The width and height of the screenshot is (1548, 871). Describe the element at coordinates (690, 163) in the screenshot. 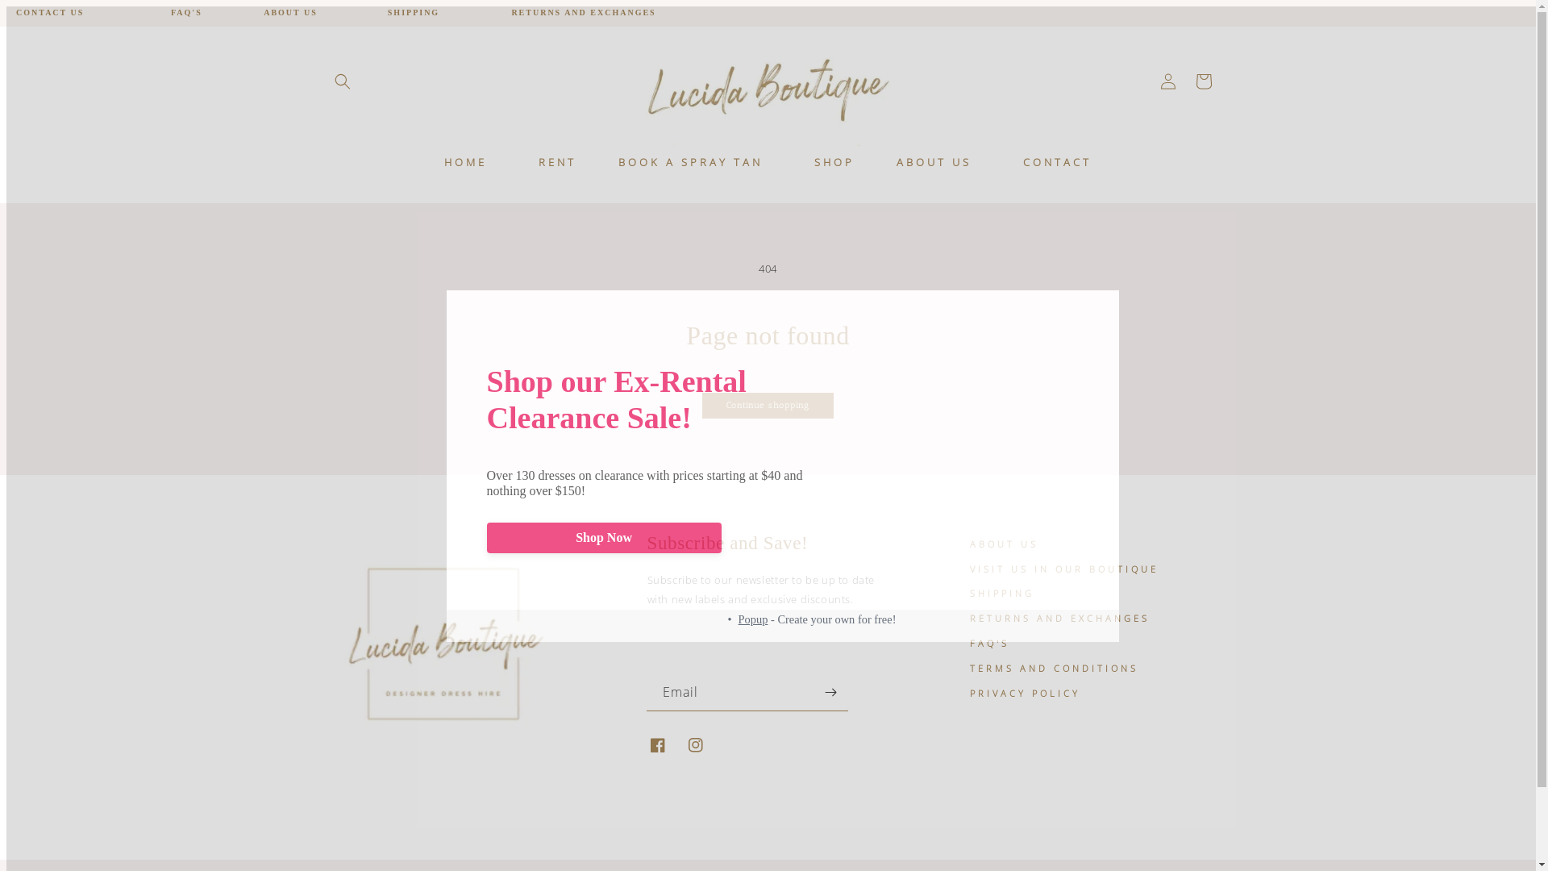

I see `BOOK A SPRAY TAN` at that location.